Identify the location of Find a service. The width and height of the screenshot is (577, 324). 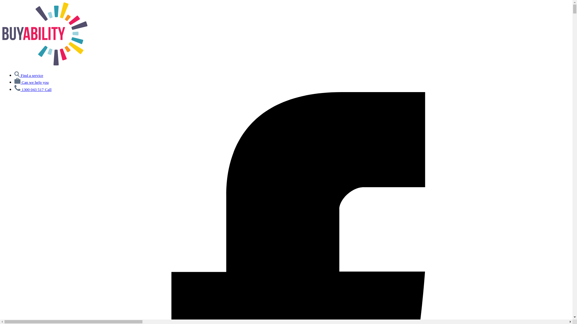
(29, 75).